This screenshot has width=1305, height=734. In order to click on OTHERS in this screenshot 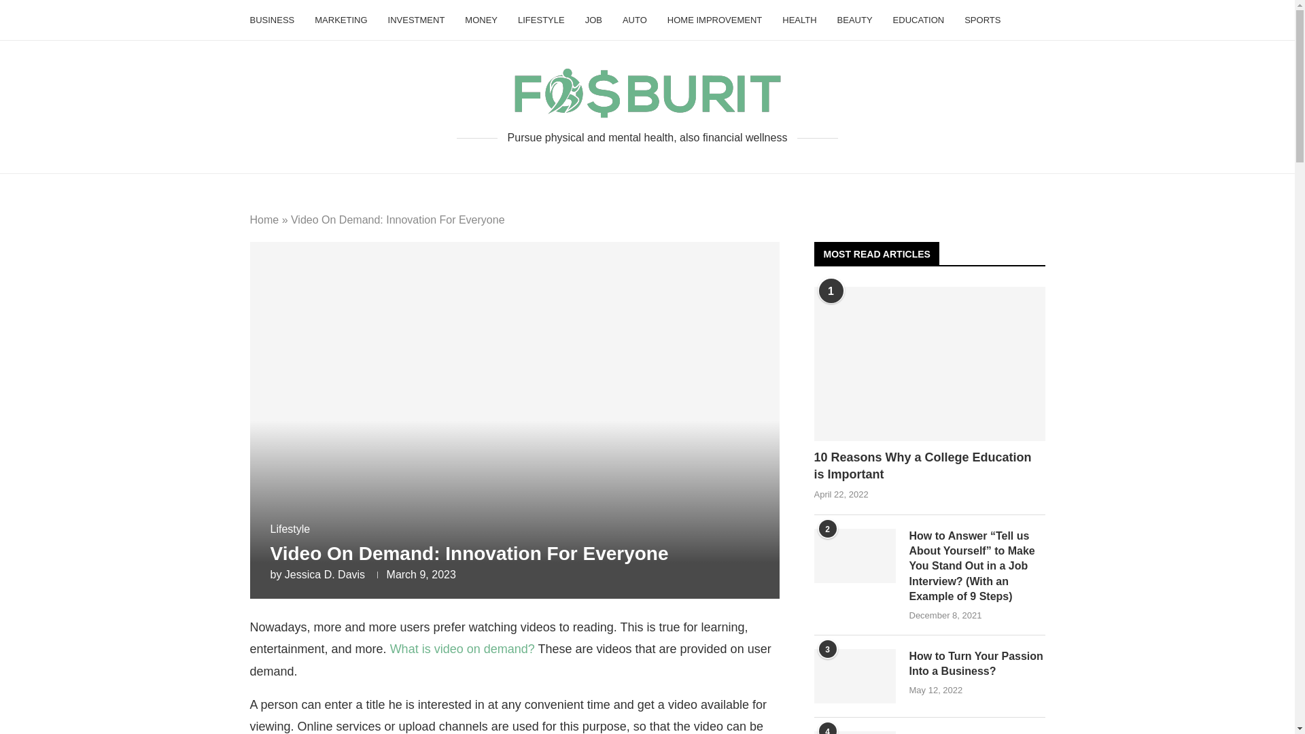, I will do `click(272, 60)`.